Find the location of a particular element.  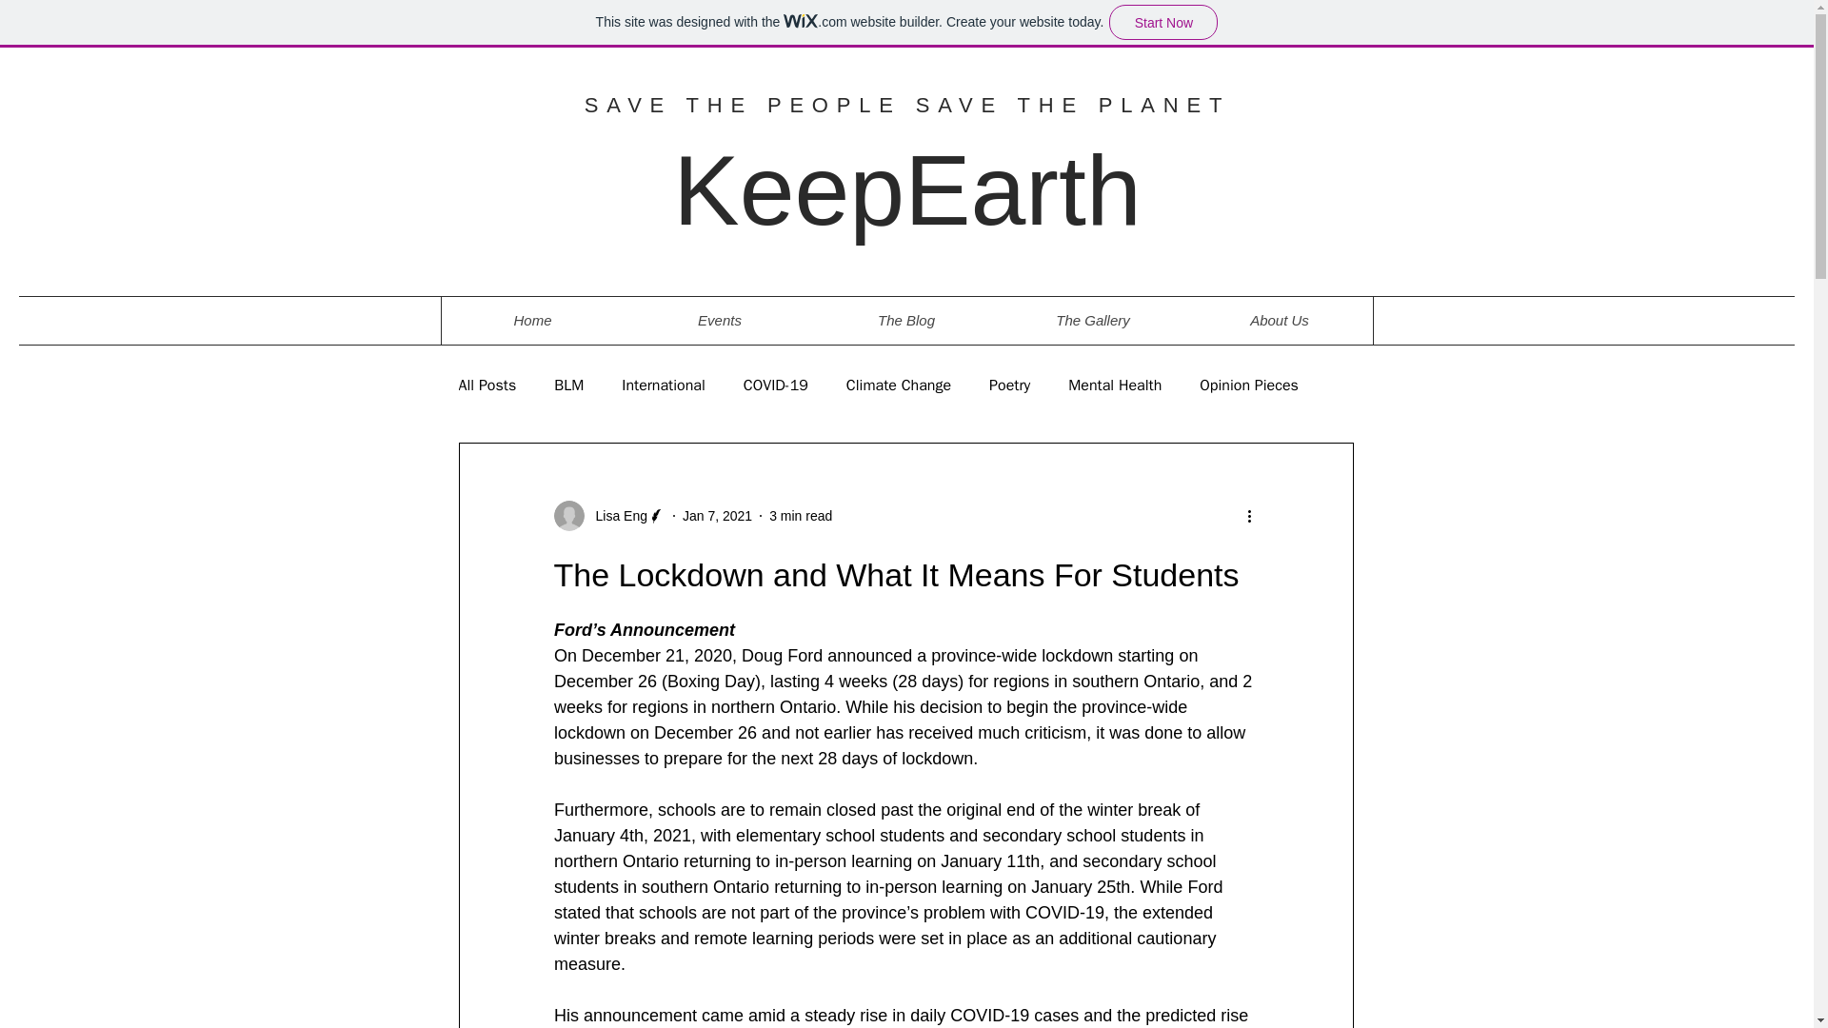

The Gallery is located at coordinates (1093, 320).